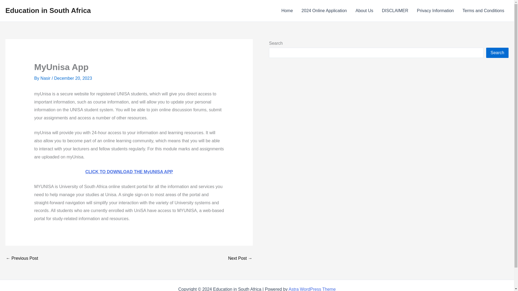  What do you see at coordinates (483, 11) in the screenshot?
I see `Terms and Conditions` at bounding box center [483, 11].